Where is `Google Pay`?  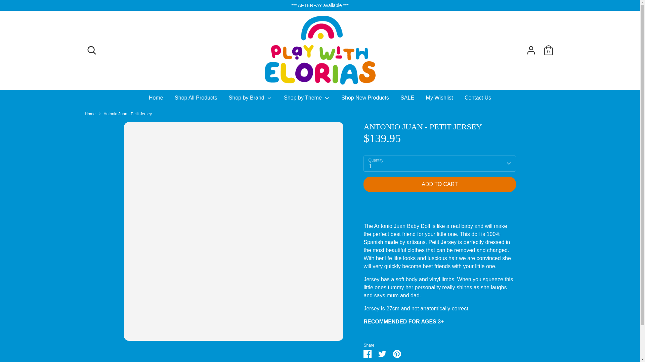
Google Pay is located at coordinates (480, 341).